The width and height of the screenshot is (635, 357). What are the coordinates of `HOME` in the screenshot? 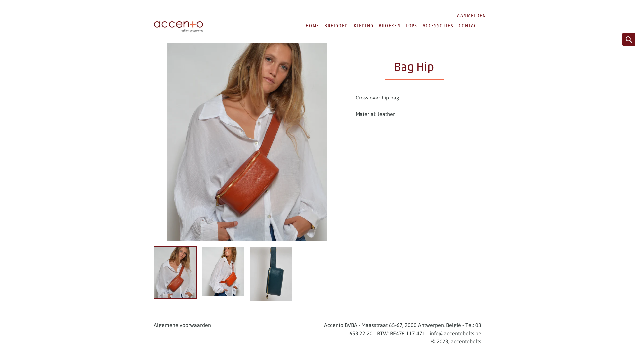 It's located at (313, 26).